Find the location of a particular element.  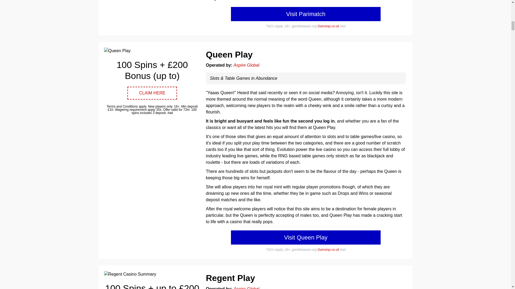

Aspire Global is located at coordinates (247, 288).